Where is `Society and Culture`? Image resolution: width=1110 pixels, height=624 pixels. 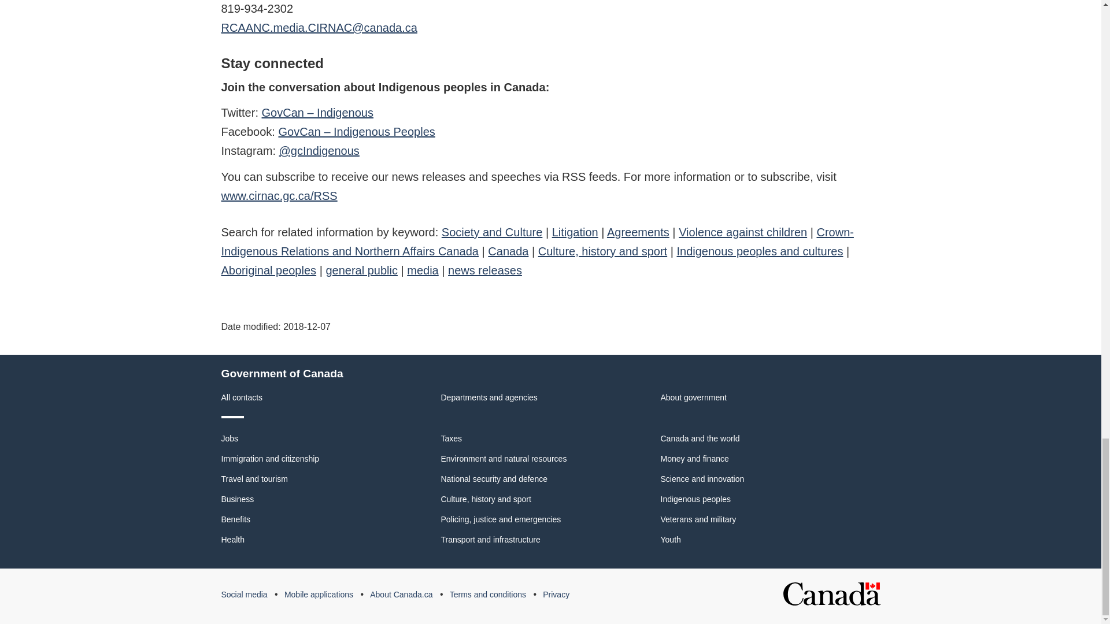 Society and Culture is located at coordinates (492, 232).